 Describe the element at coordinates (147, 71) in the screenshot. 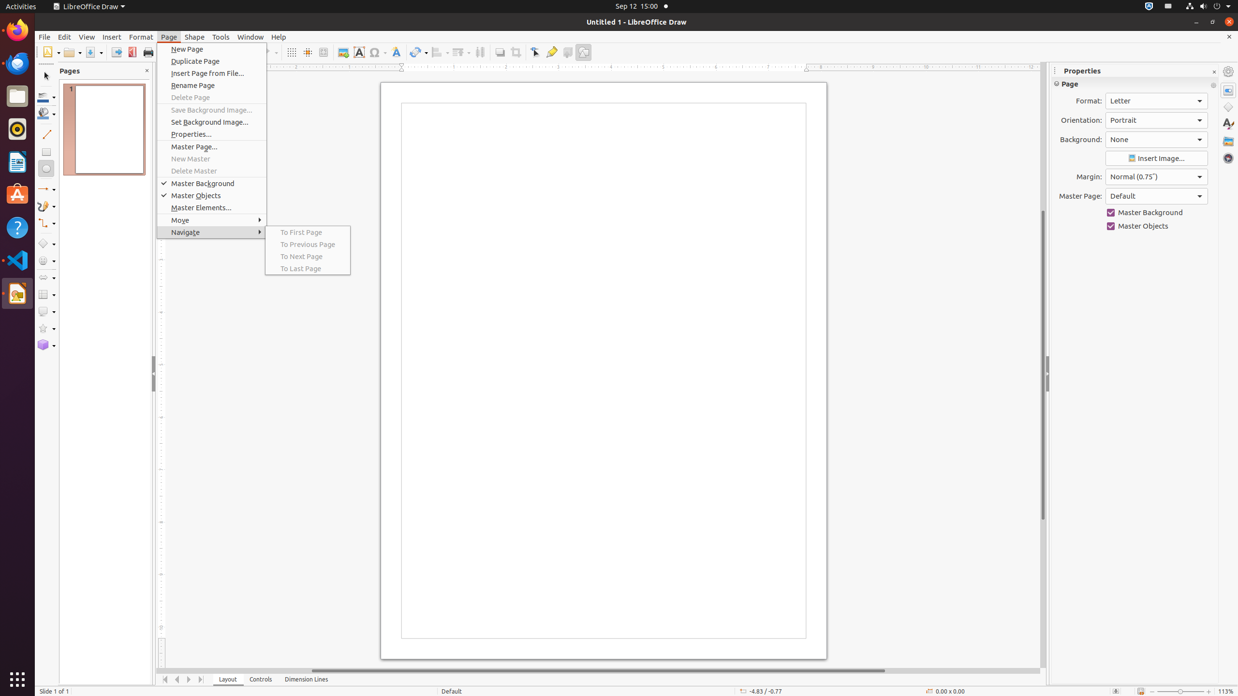

I see `Close Pane` at that location.